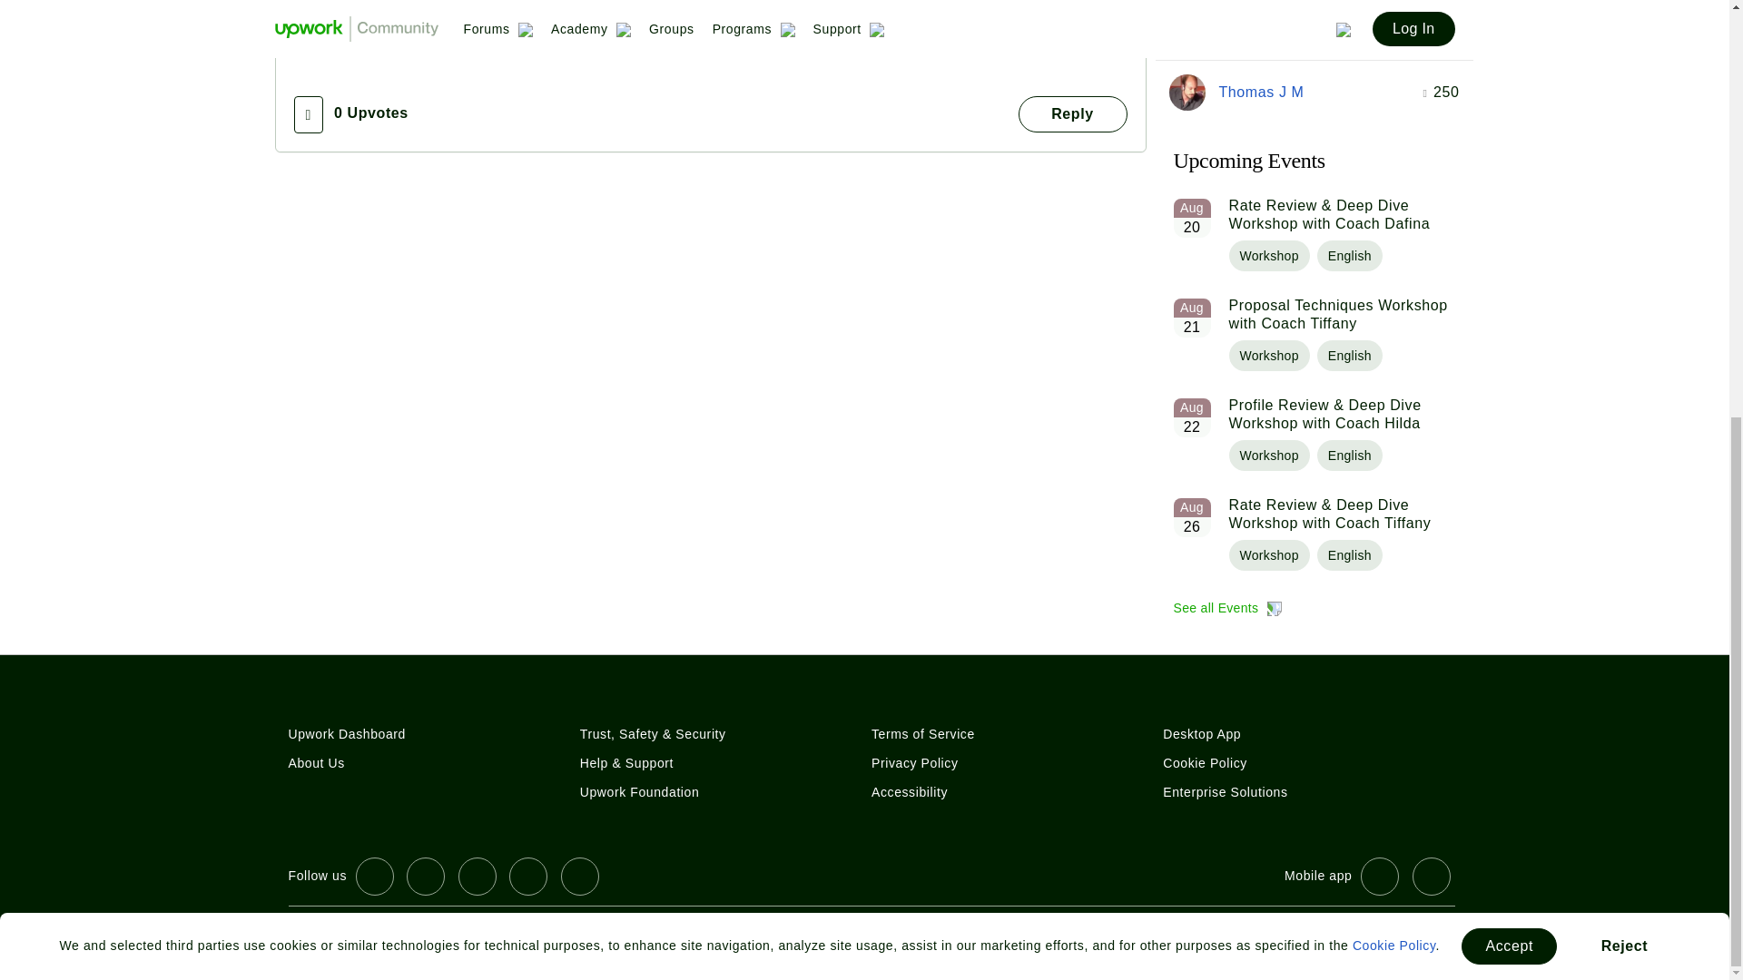 The height and width of the screenshot is (980, 1743). Describe the element at coordinates (1509, 224) in the screenshot. I see `Accept` at that location.